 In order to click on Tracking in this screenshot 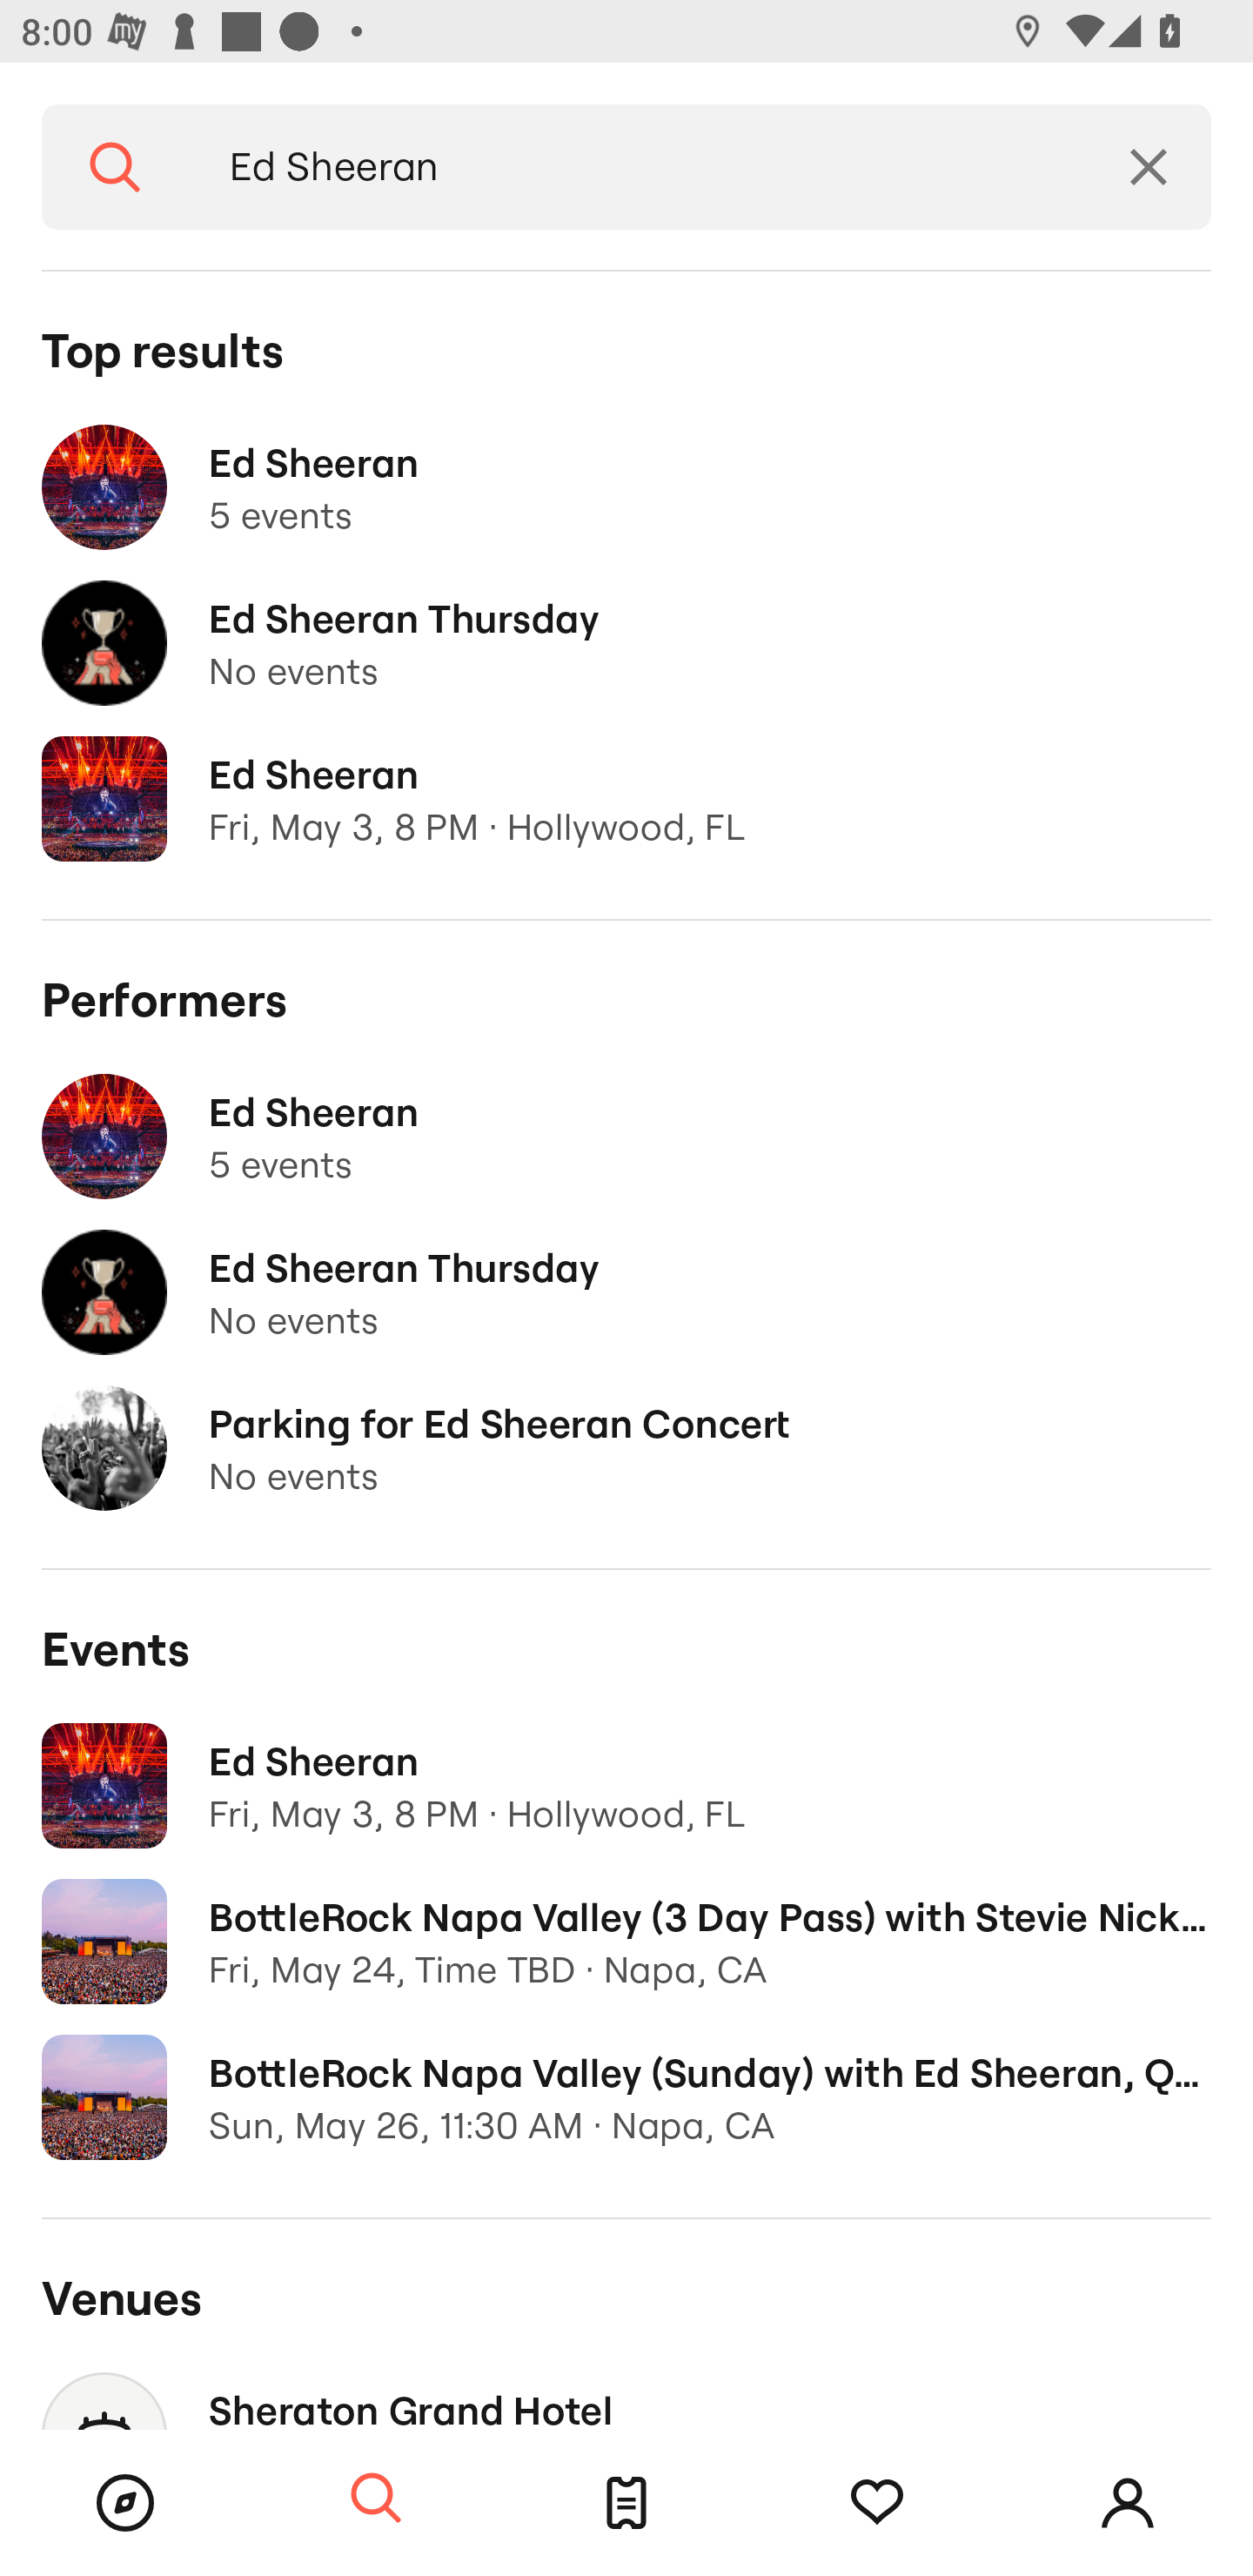, I will do `click(877, 2503)`.